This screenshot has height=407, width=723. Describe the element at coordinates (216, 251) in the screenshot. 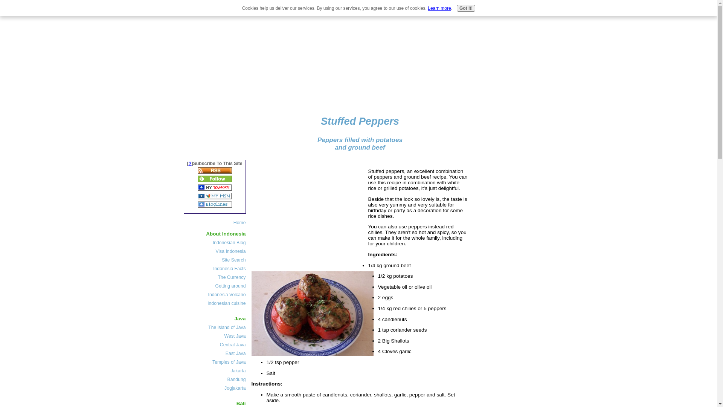

I see `Visa Indonesia` at that location.